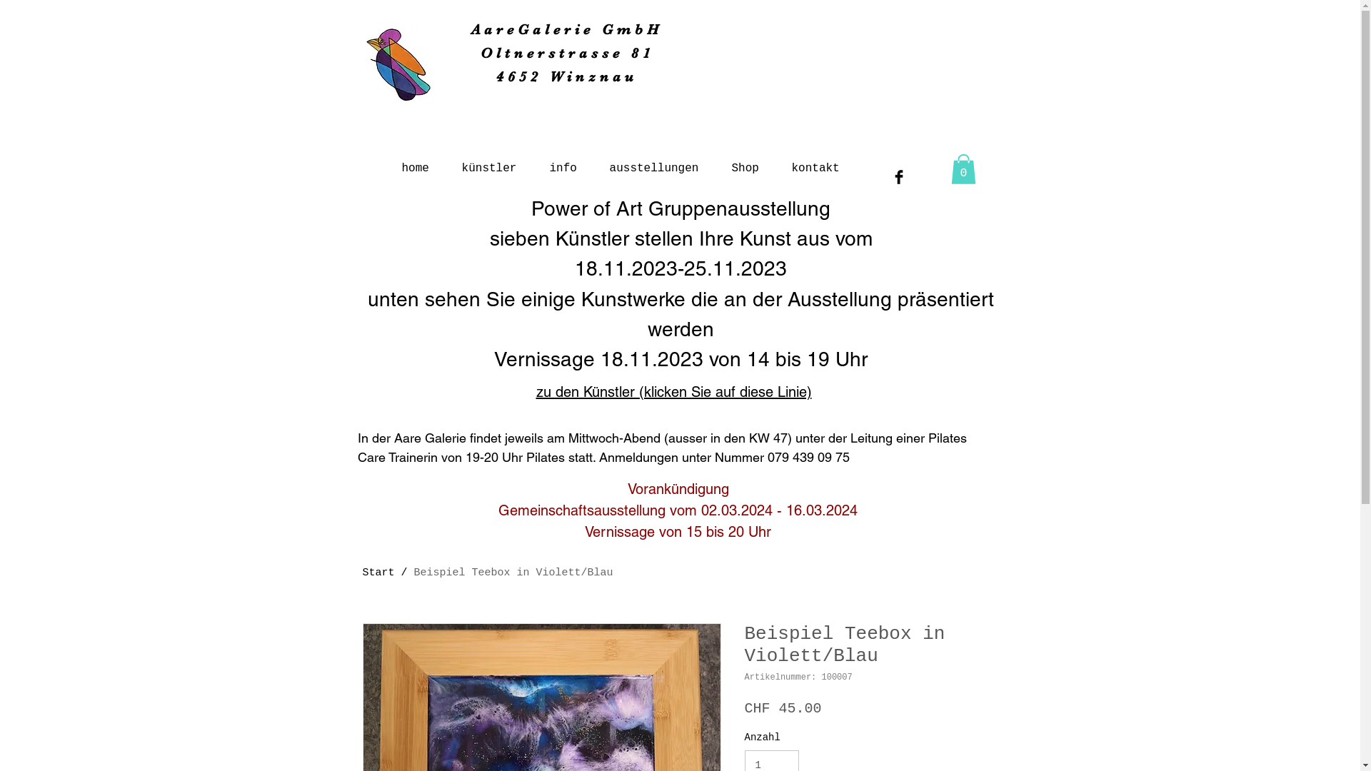 This screenshot has width=1371, height=771. I want to click on kontakt, so click(815, 163).